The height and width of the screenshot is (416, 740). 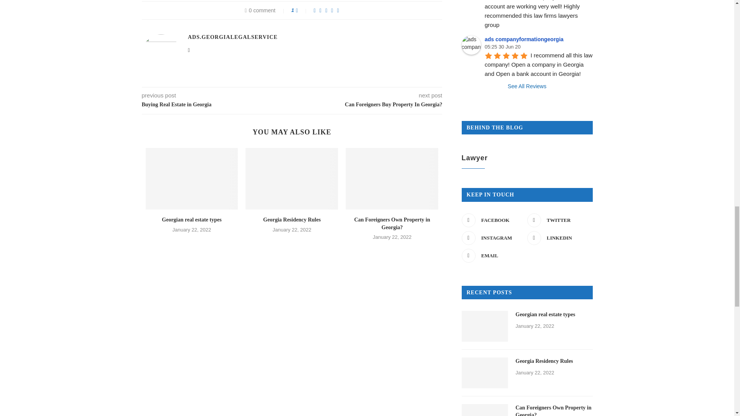 I want to click on Georgia Residency Rules, so click(x=292, y=179).